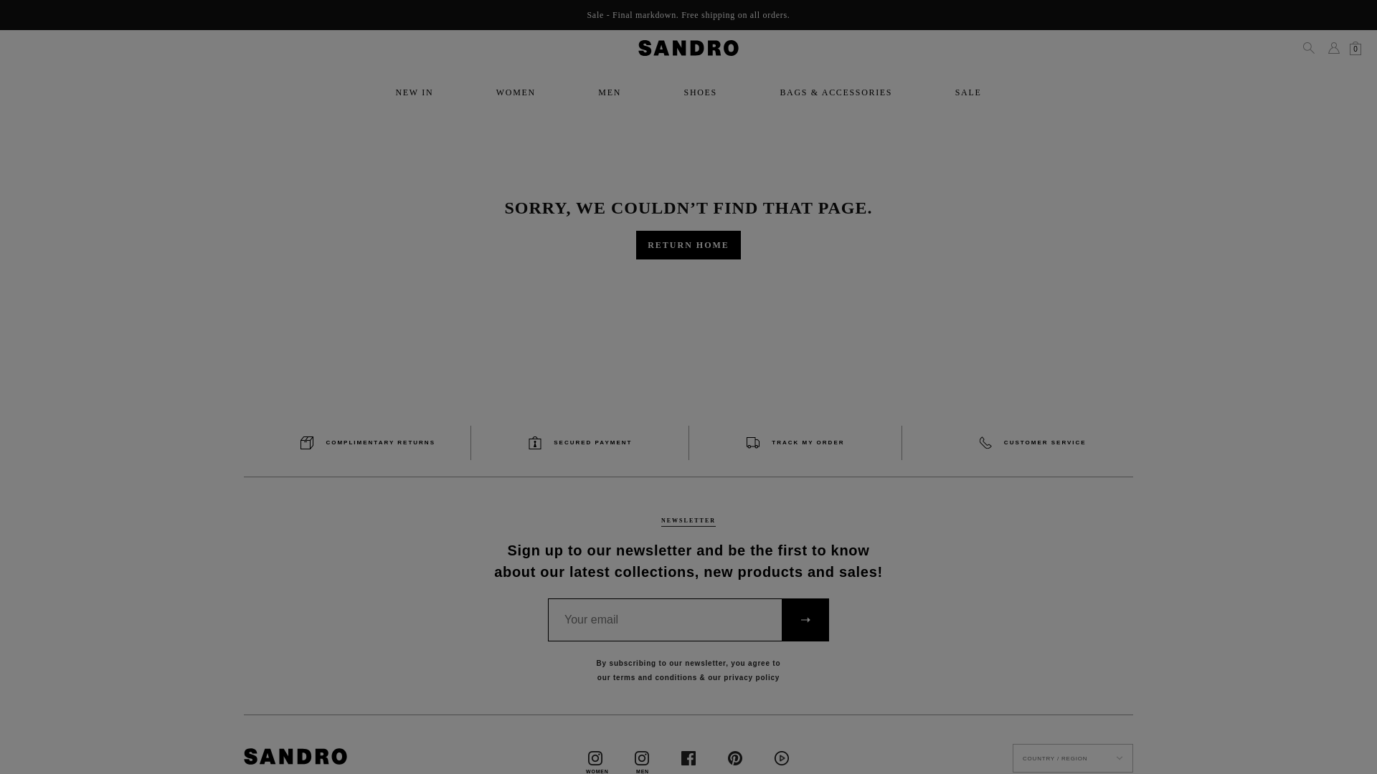 The image size is (1377, 774). Describe the element at coordinates (415, 92) in the screenshot. I see `NEW IN` at that location.